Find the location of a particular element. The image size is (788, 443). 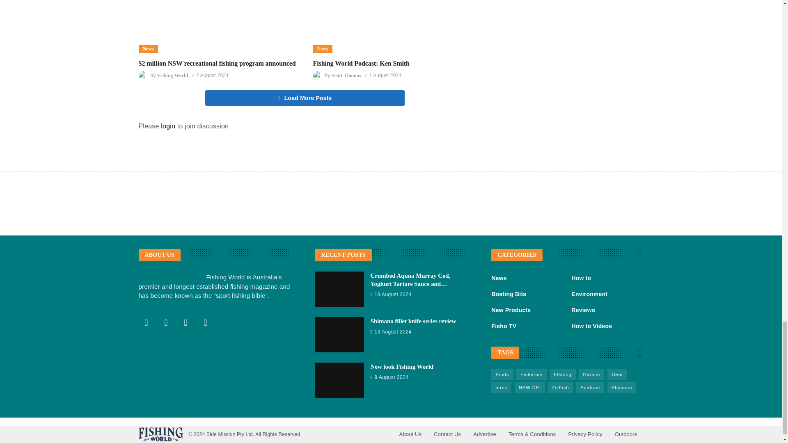

Load More Posts is located at coordinates (305, 98).